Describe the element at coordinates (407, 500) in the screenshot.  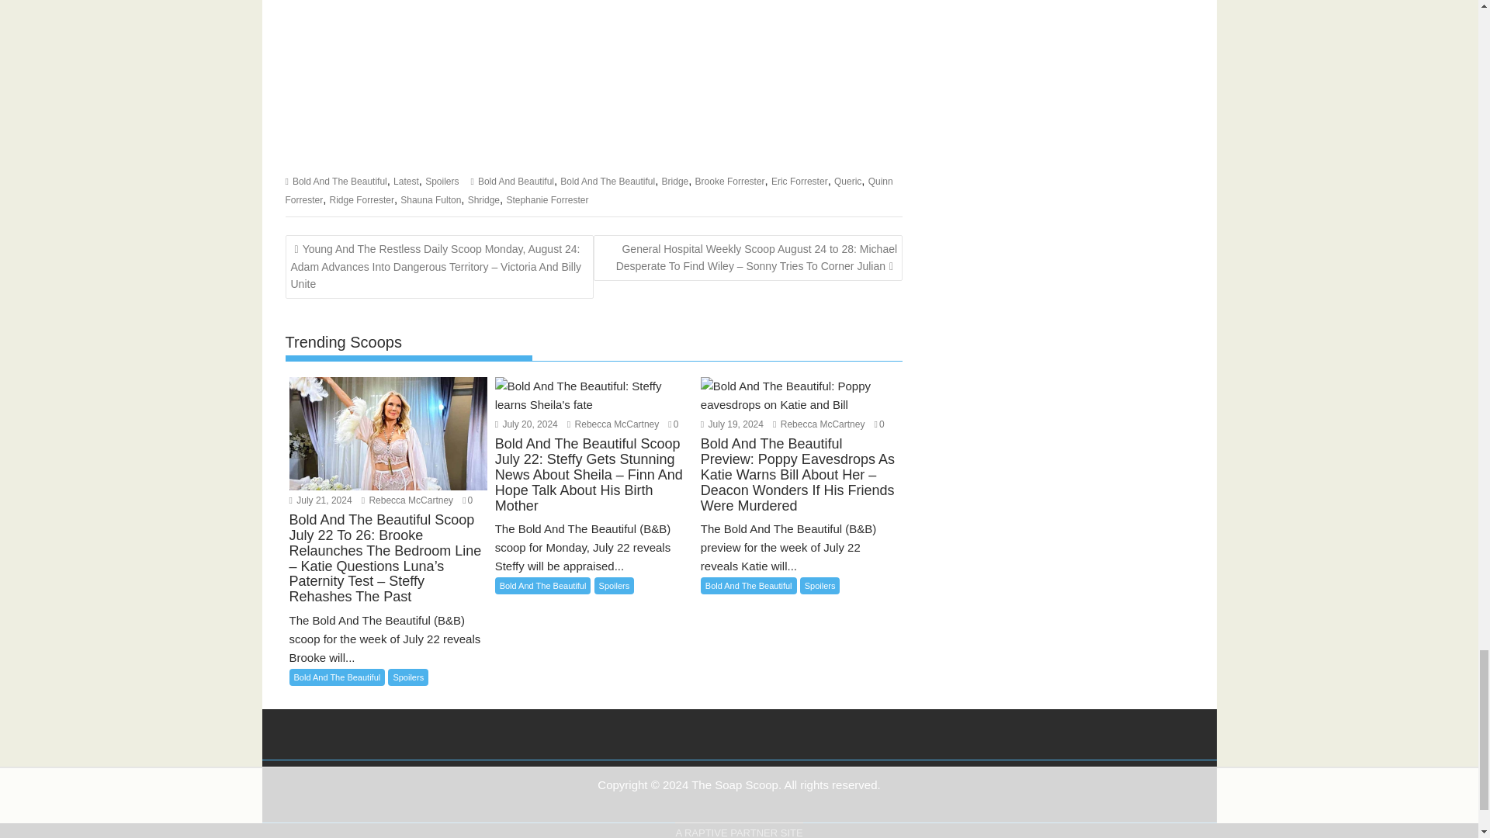
I see `Rebecca McCartney` at that location.